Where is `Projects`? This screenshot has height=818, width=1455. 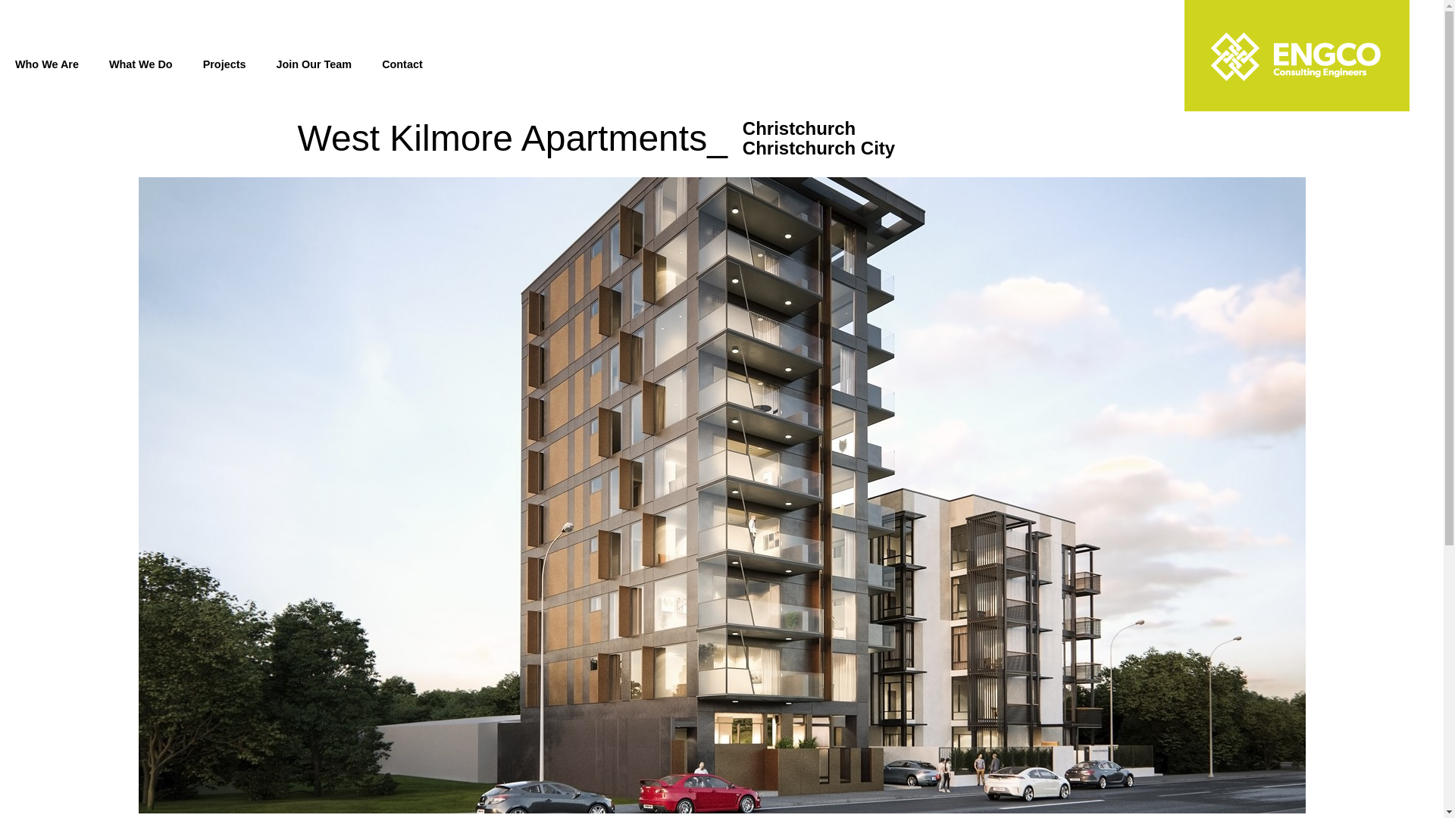
Projects is located at coordinates (224, 64).